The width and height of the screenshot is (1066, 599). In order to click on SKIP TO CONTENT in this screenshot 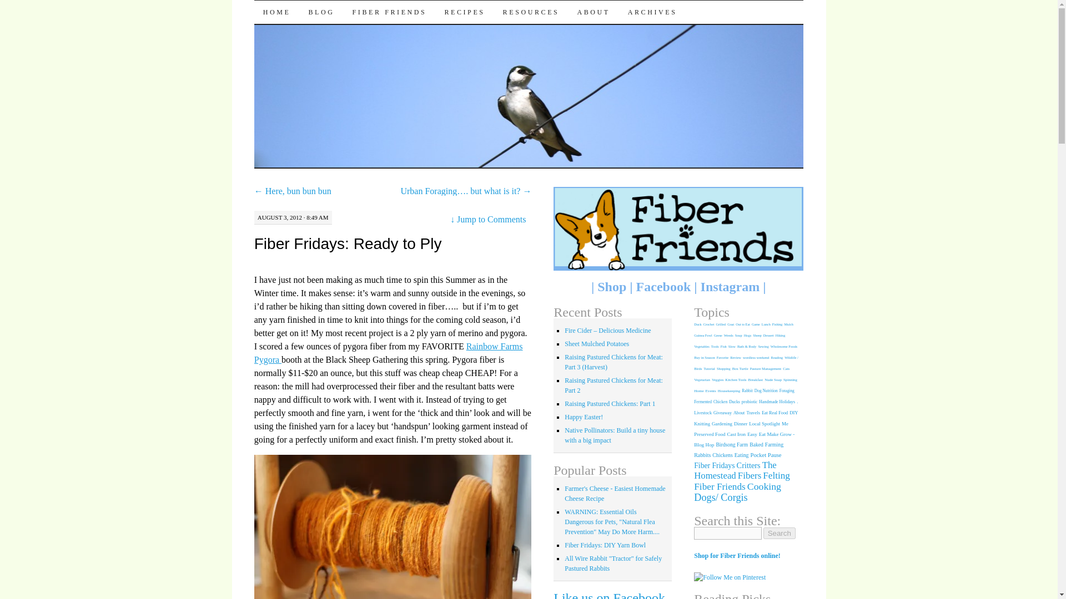, I will do `click(321, 12)`.